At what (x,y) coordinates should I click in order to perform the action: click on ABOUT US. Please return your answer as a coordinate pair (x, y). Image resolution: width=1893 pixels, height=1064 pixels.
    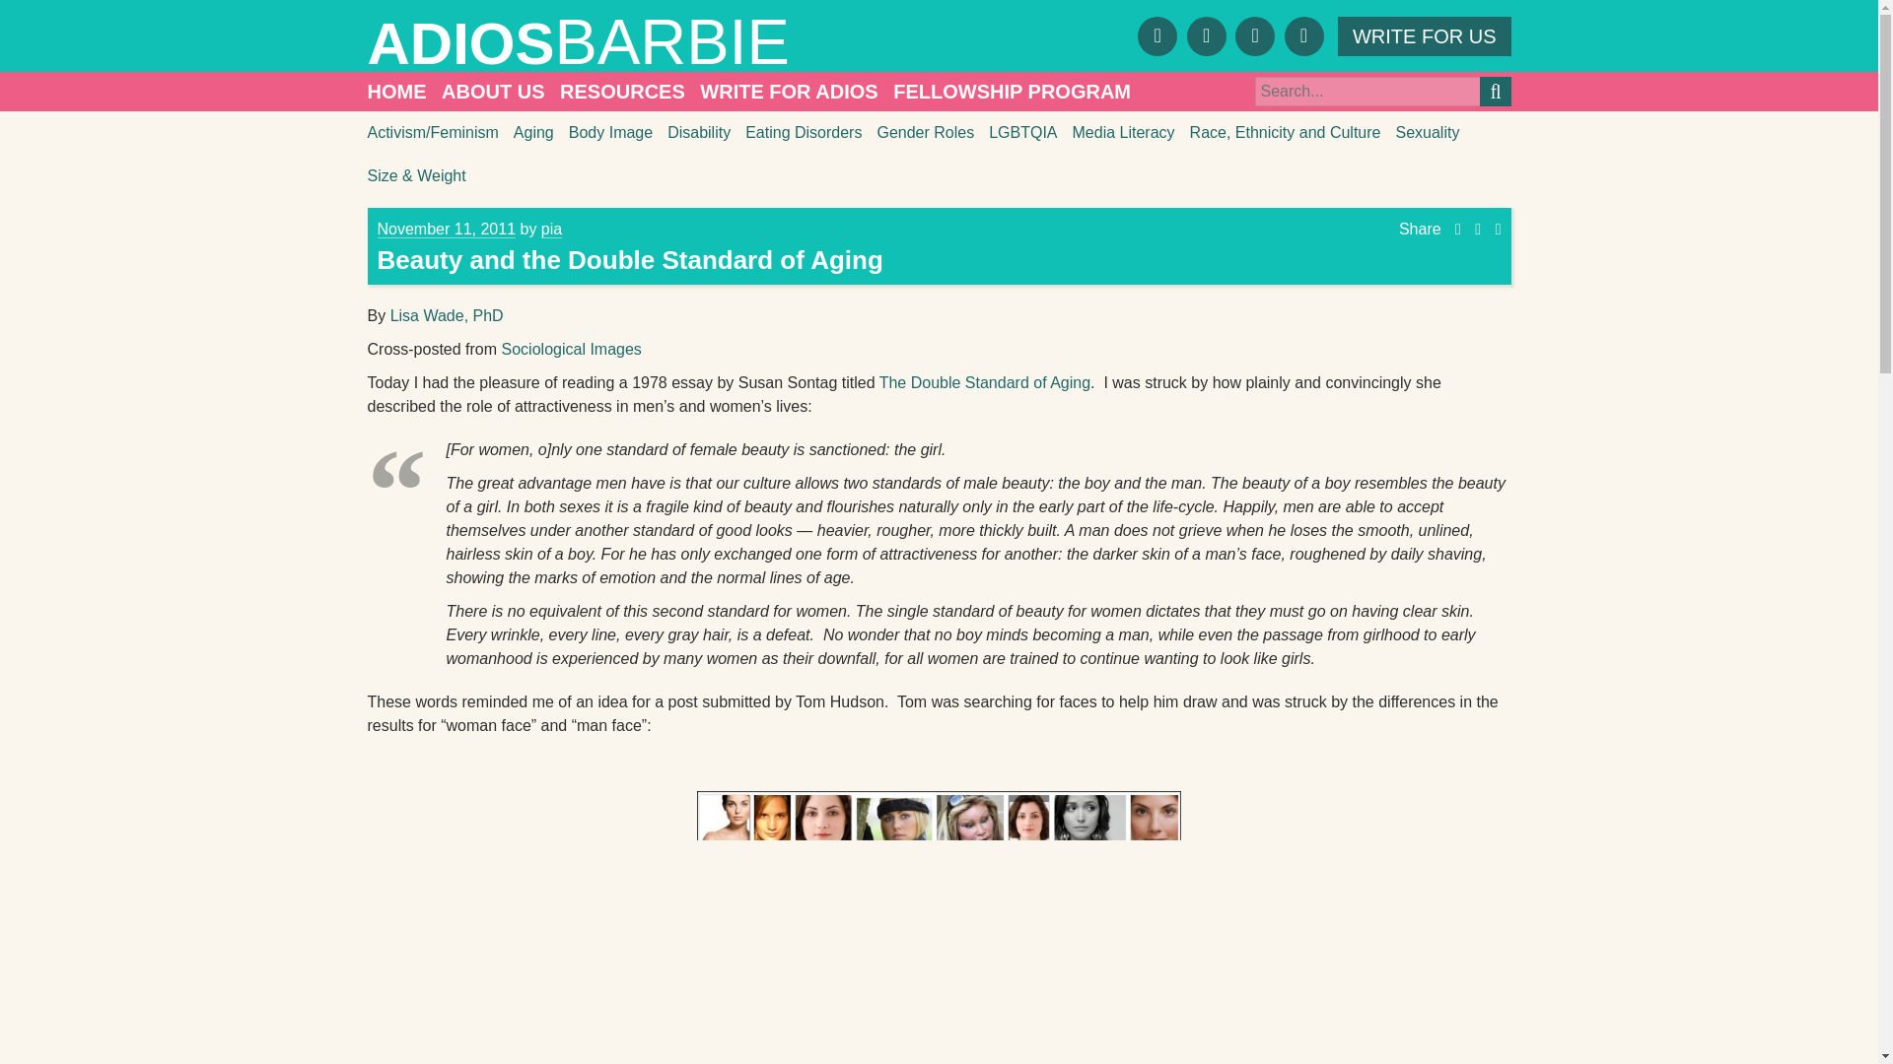
    Looking at the image, I should click on (493, 92).